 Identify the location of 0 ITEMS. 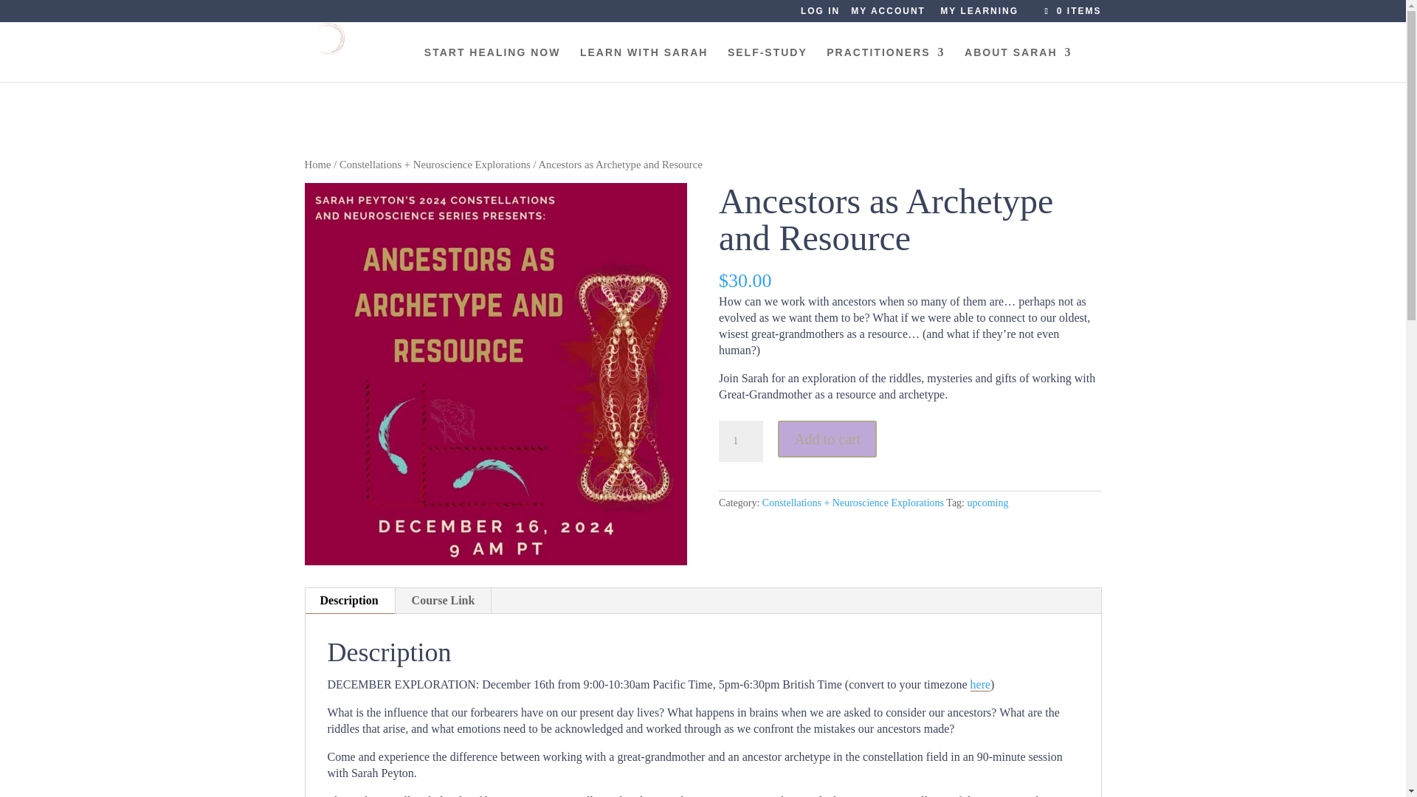
(1070, 10).